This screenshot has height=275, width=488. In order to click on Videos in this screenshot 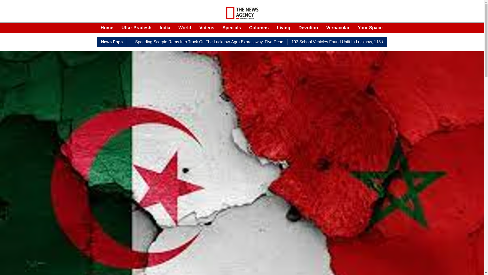, I will do `click(207, 28)`.